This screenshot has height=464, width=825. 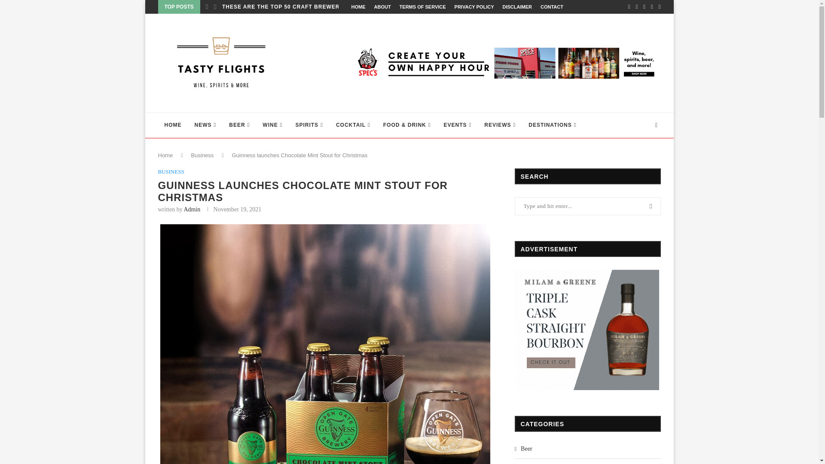 What do you see at coordinates (516, 7) in the screenshot?
I see `DISCLAIMER` at bounding box center [516, 7].